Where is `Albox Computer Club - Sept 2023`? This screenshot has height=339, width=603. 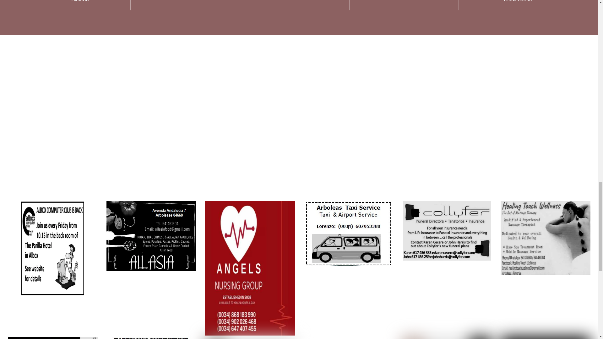
Albox Computer Club - Sept 2023 is located at coordinates (52, 249).